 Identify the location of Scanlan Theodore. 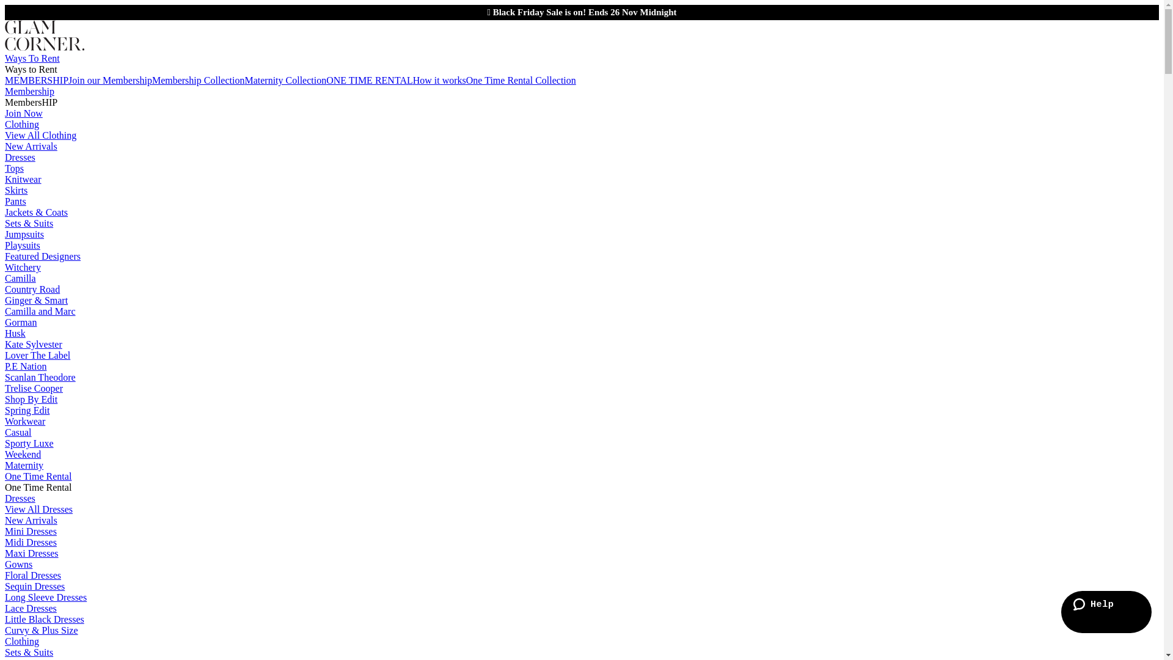
(40, 378).